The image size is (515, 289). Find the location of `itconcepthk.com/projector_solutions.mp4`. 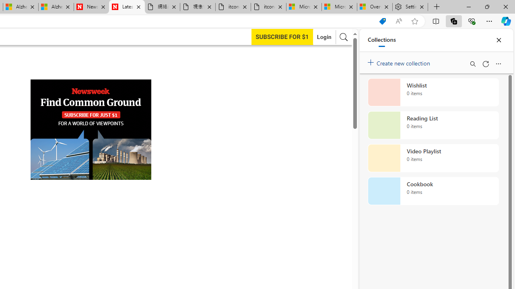

itconcepthk.com/projector_solutions.mp4 is located at coordinates (268, 7).